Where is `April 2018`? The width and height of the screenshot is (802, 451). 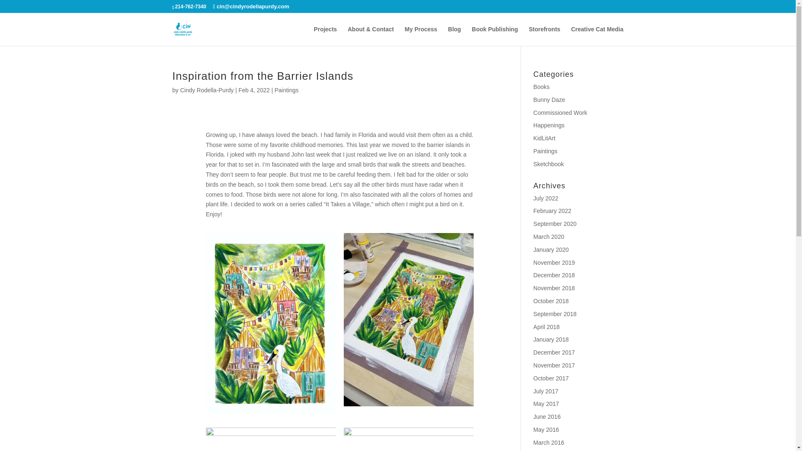 April 2018 is located at coordinates (546, 327).